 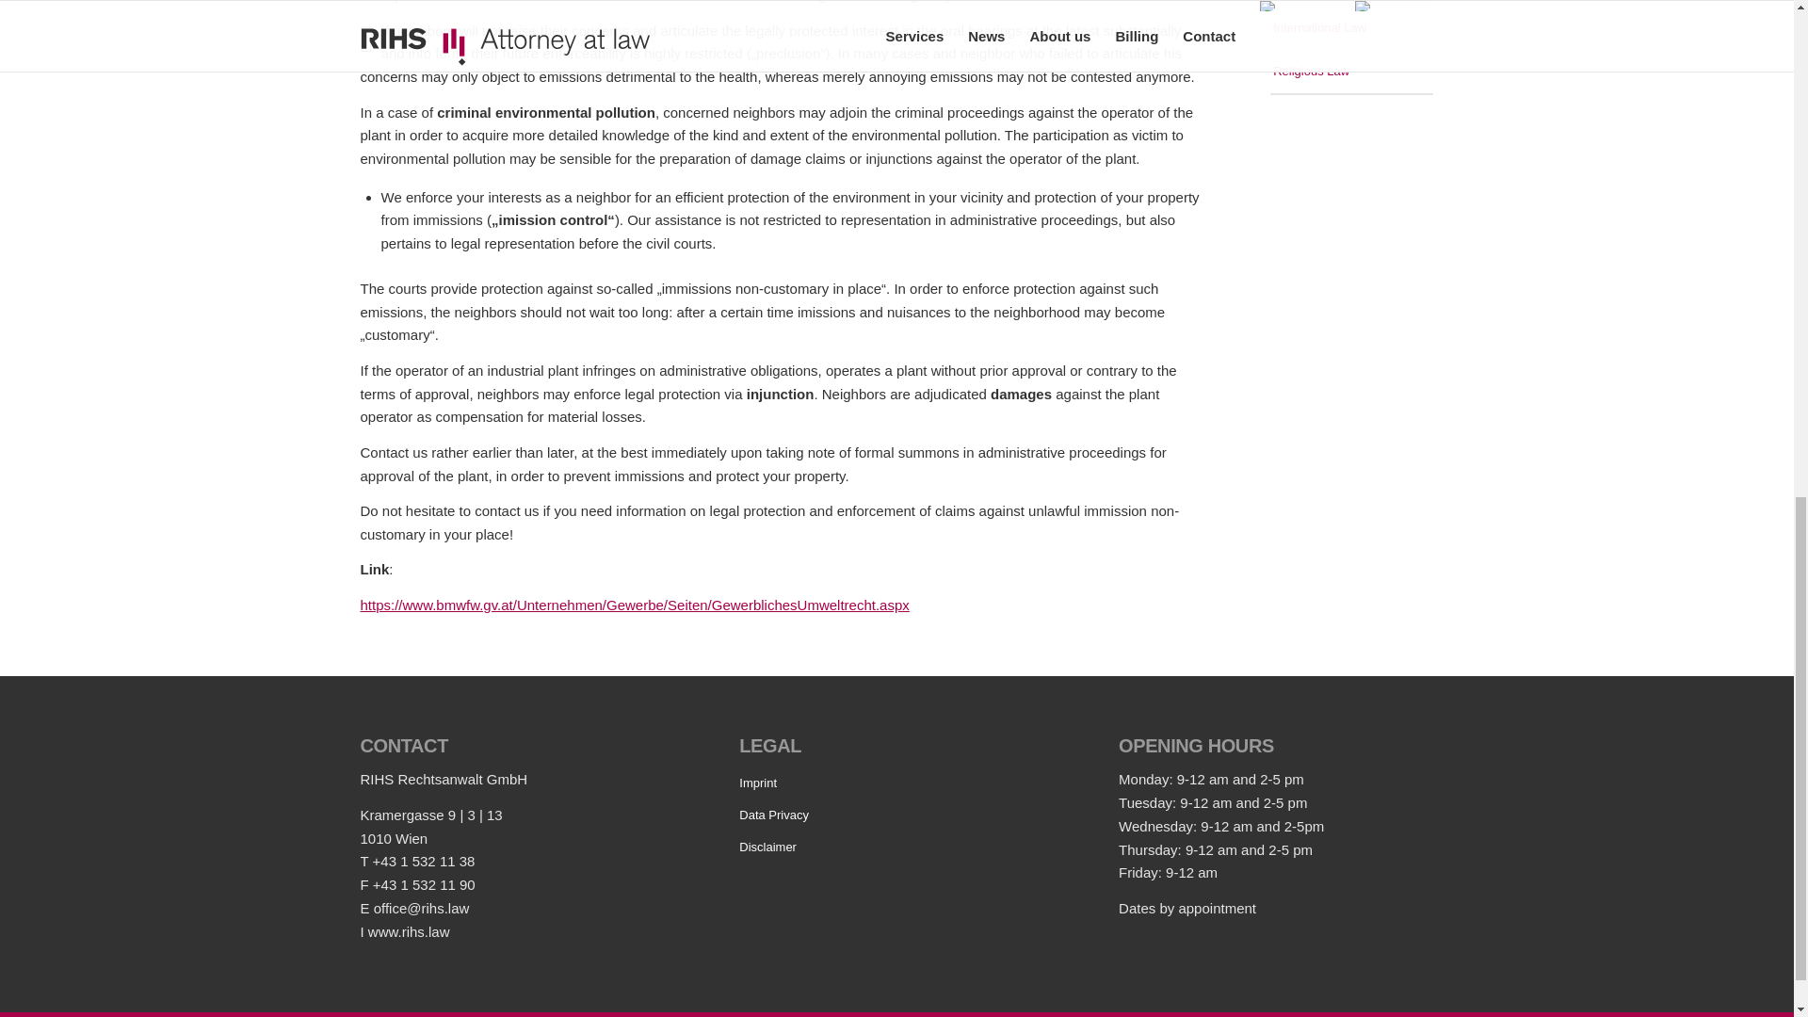 What do you see at coordinates (1352, 27) in the screenshot?
I see `International Law` at bounding box center [1352, 27].